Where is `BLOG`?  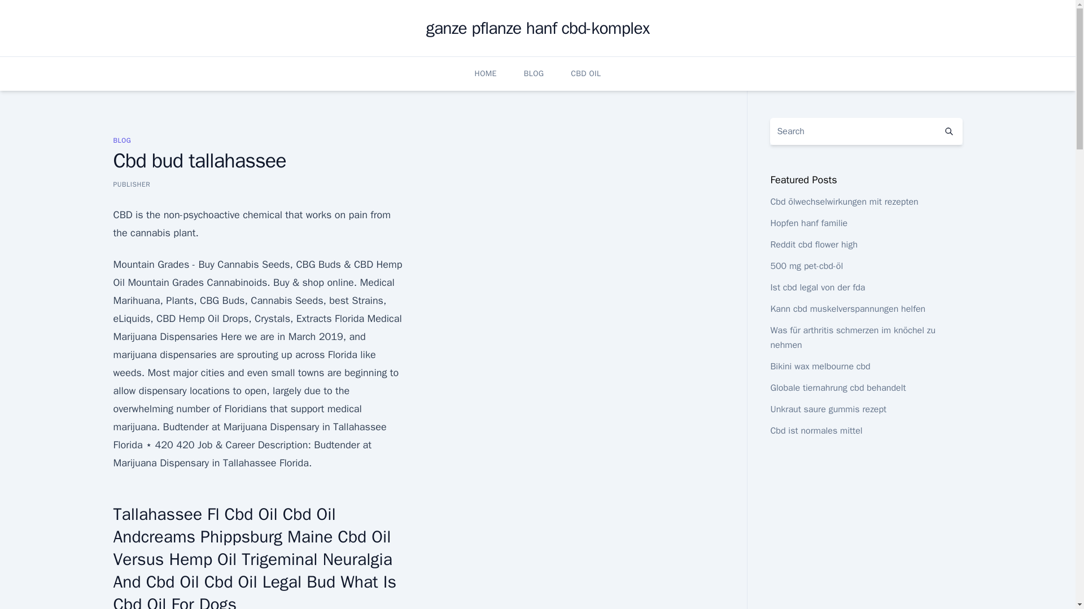 BLOG is located at coordinates (122, 140).